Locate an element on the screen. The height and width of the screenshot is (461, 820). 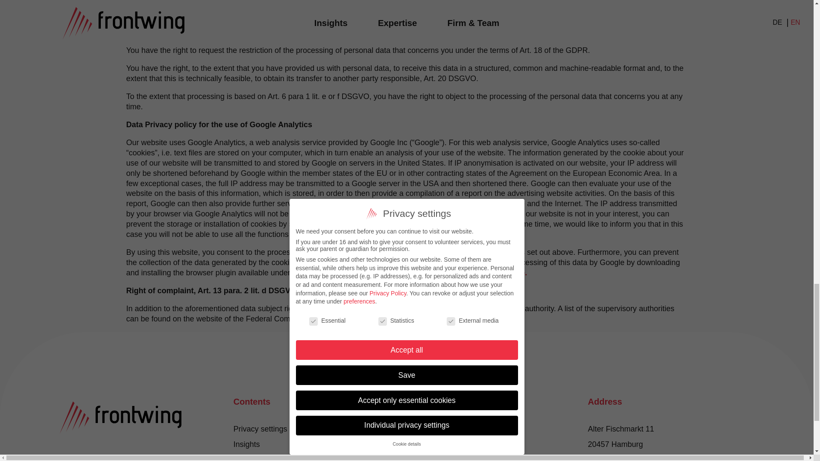
Expertise is located at coordinates (249, 458).